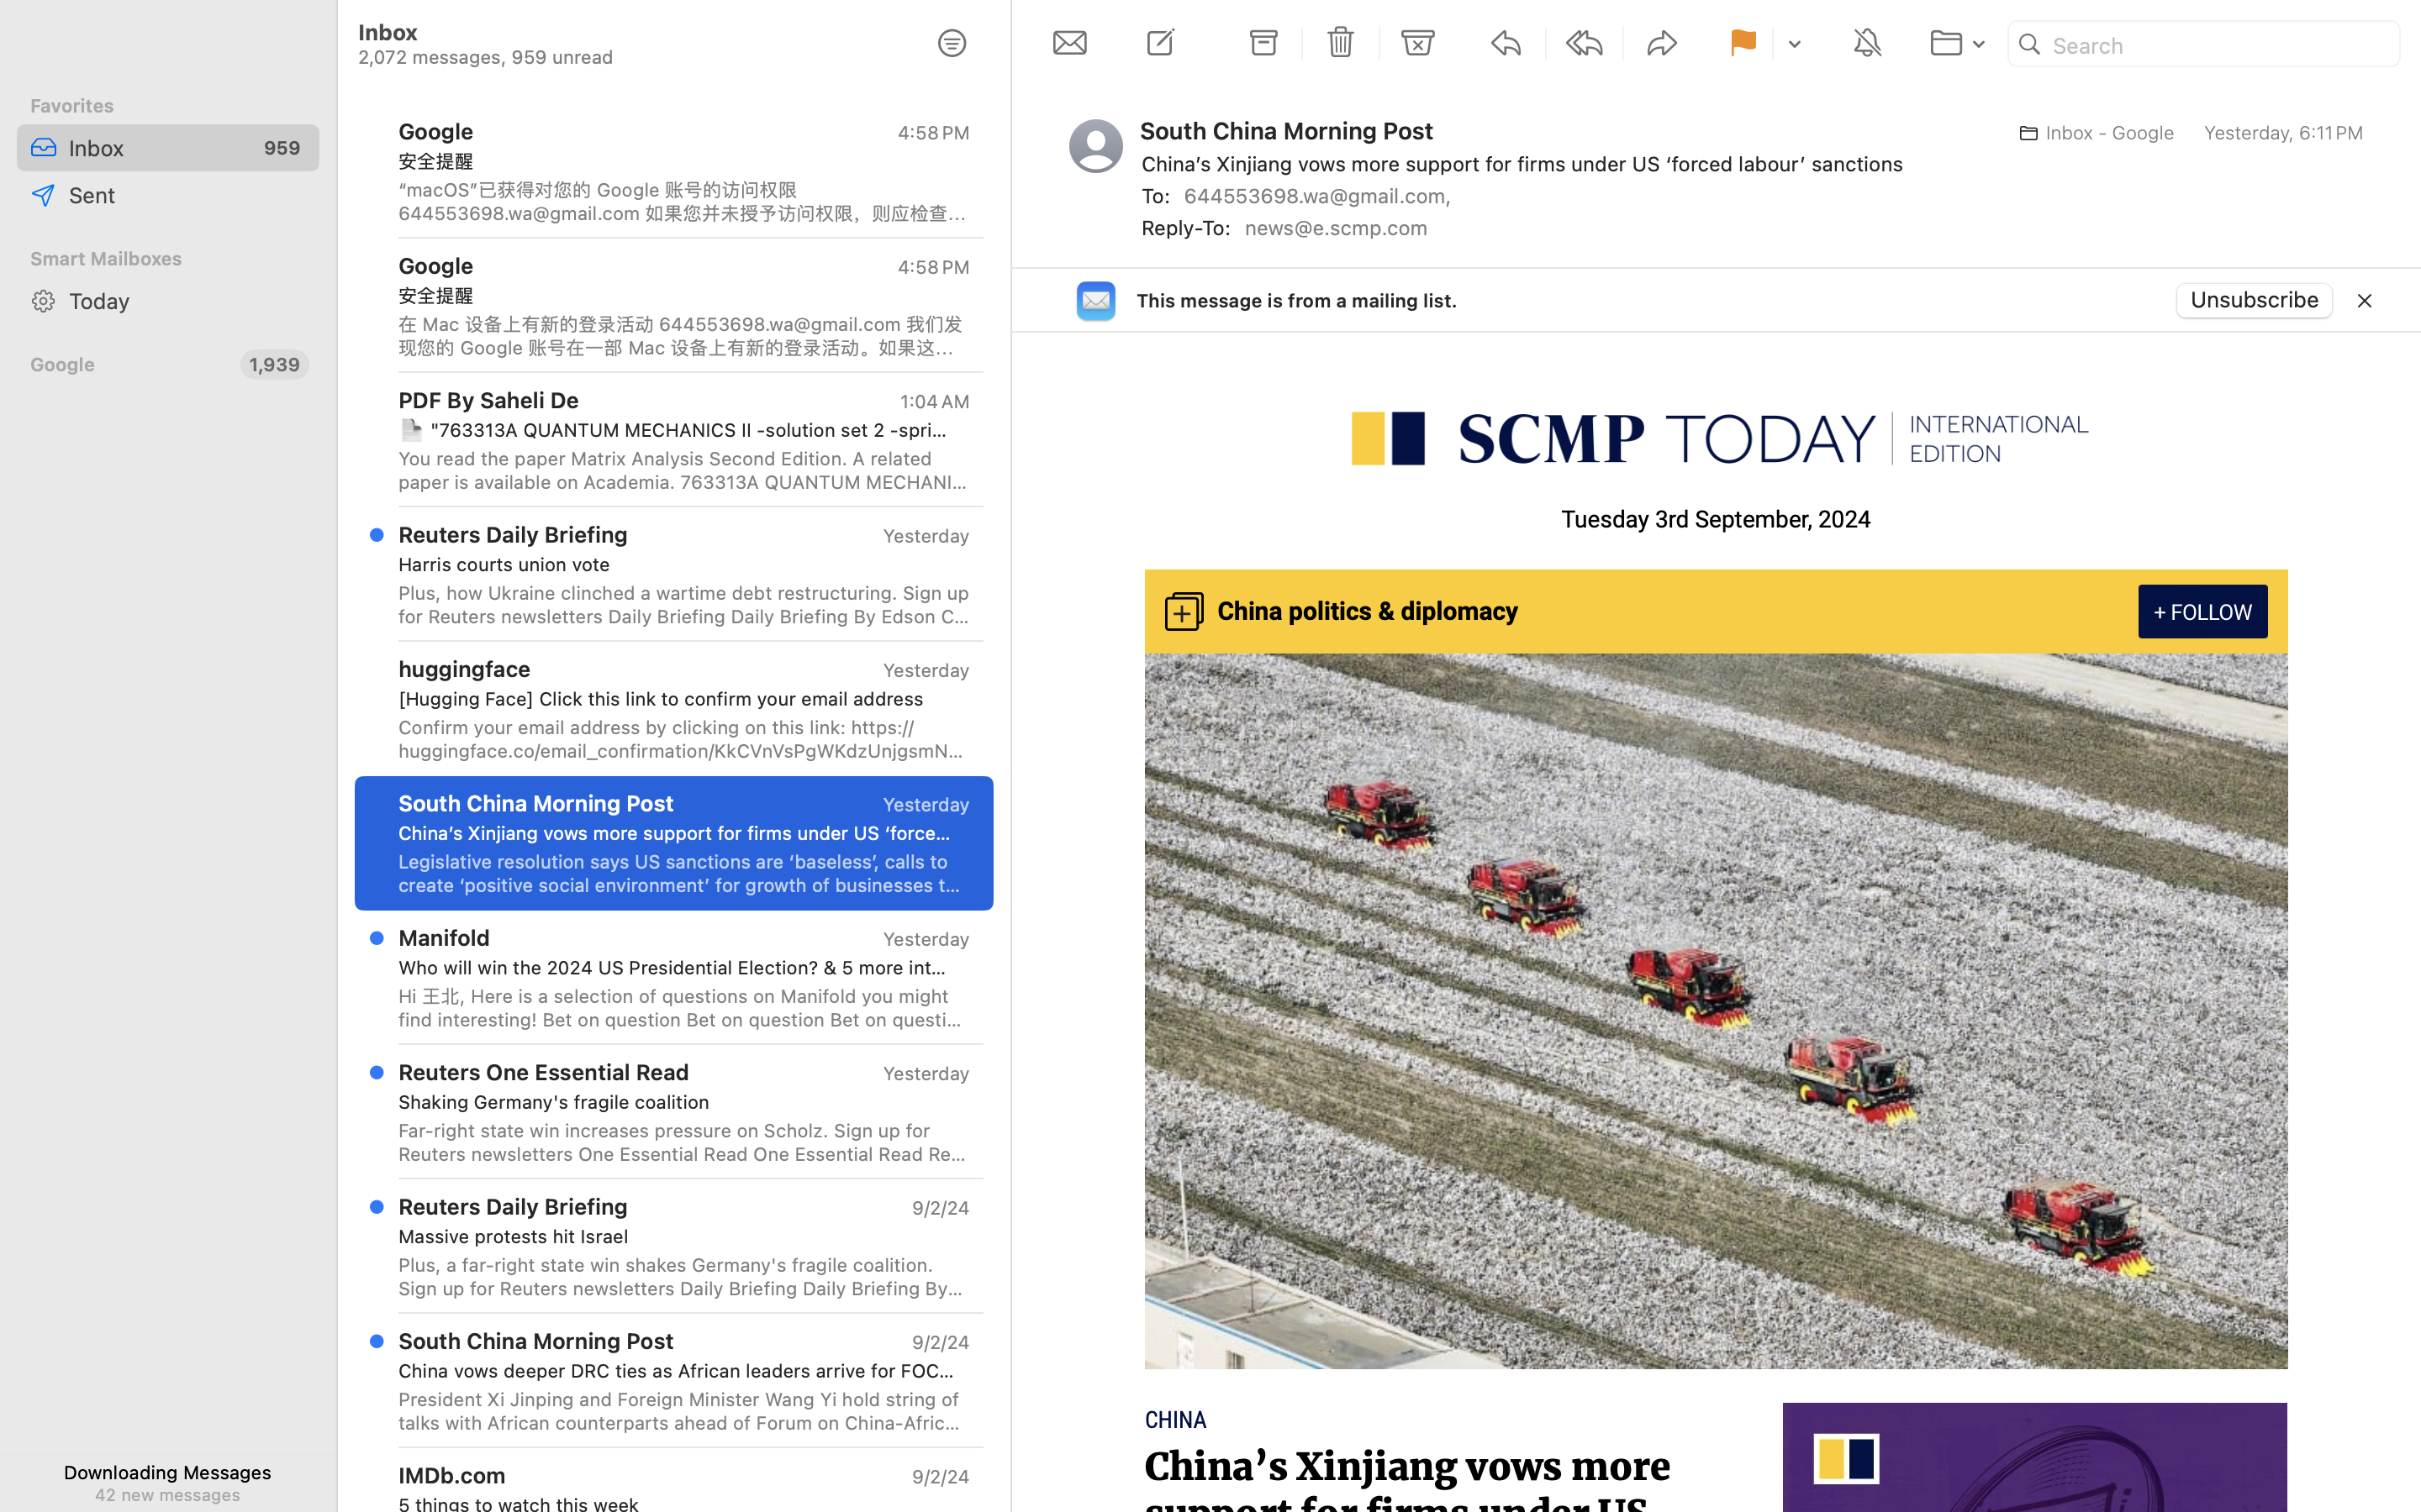 This screenshot has width=2421, height=1512. I want to click on 42 new messages, so click(167, 1494).